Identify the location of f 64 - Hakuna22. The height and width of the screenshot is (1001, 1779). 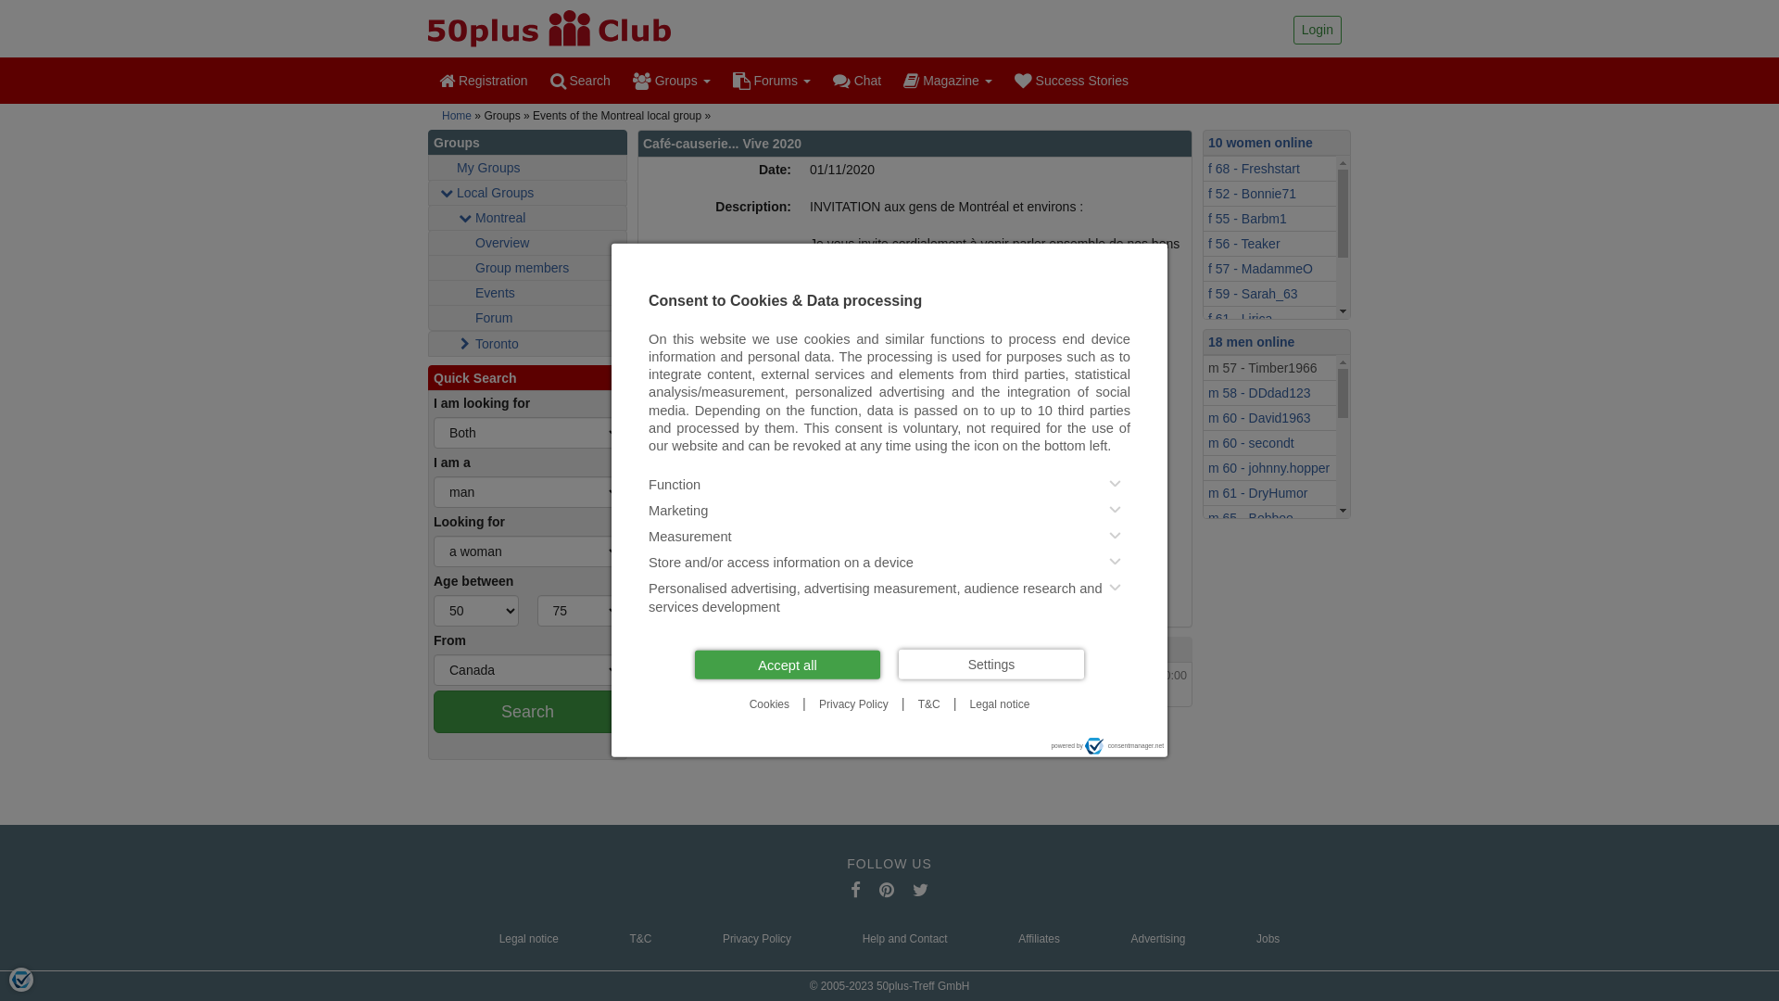
(1269, 369).